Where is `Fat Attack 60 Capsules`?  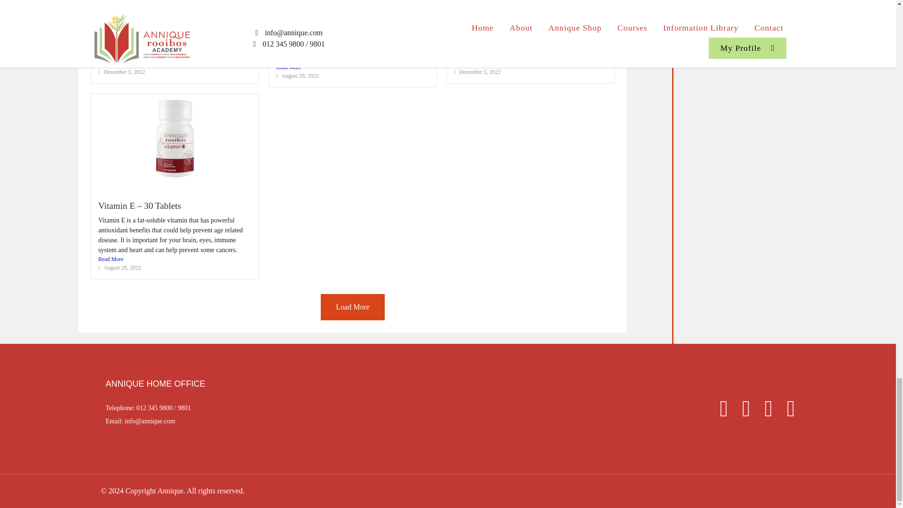
Fat Attack 60 Capsules is located at coordinates (140, 2).